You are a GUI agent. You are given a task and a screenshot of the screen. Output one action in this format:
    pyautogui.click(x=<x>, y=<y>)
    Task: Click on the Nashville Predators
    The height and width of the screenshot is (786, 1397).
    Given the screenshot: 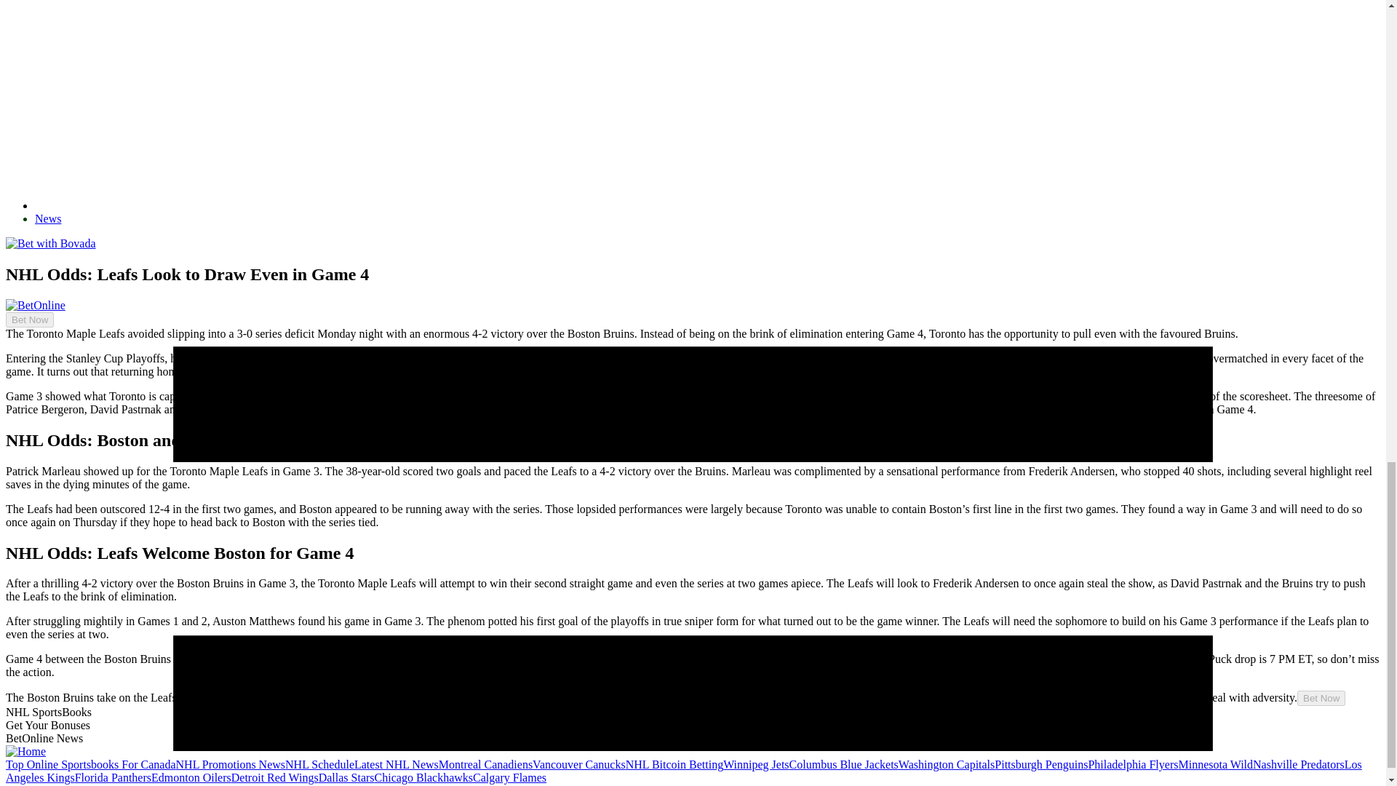 What is the action you would take?
    pyautogui.click(x=1298, y=764)
    